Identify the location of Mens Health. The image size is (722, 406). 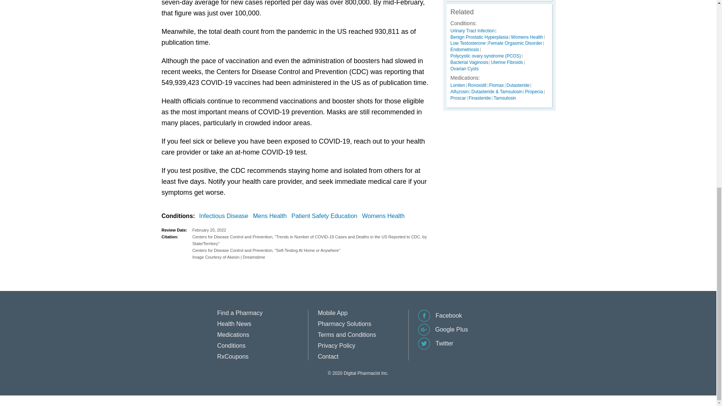
(272, 216).